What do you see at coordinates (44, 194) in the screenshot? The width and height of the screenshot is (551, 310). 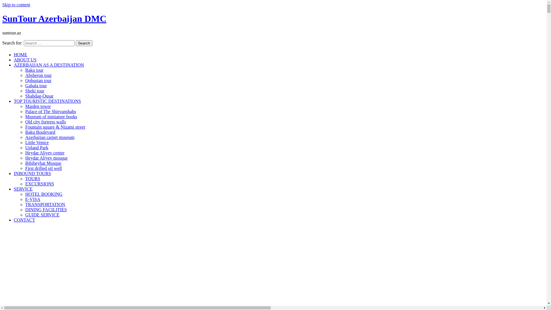 I see `HOTEL BOOKING` at bounding box center [44, 194].